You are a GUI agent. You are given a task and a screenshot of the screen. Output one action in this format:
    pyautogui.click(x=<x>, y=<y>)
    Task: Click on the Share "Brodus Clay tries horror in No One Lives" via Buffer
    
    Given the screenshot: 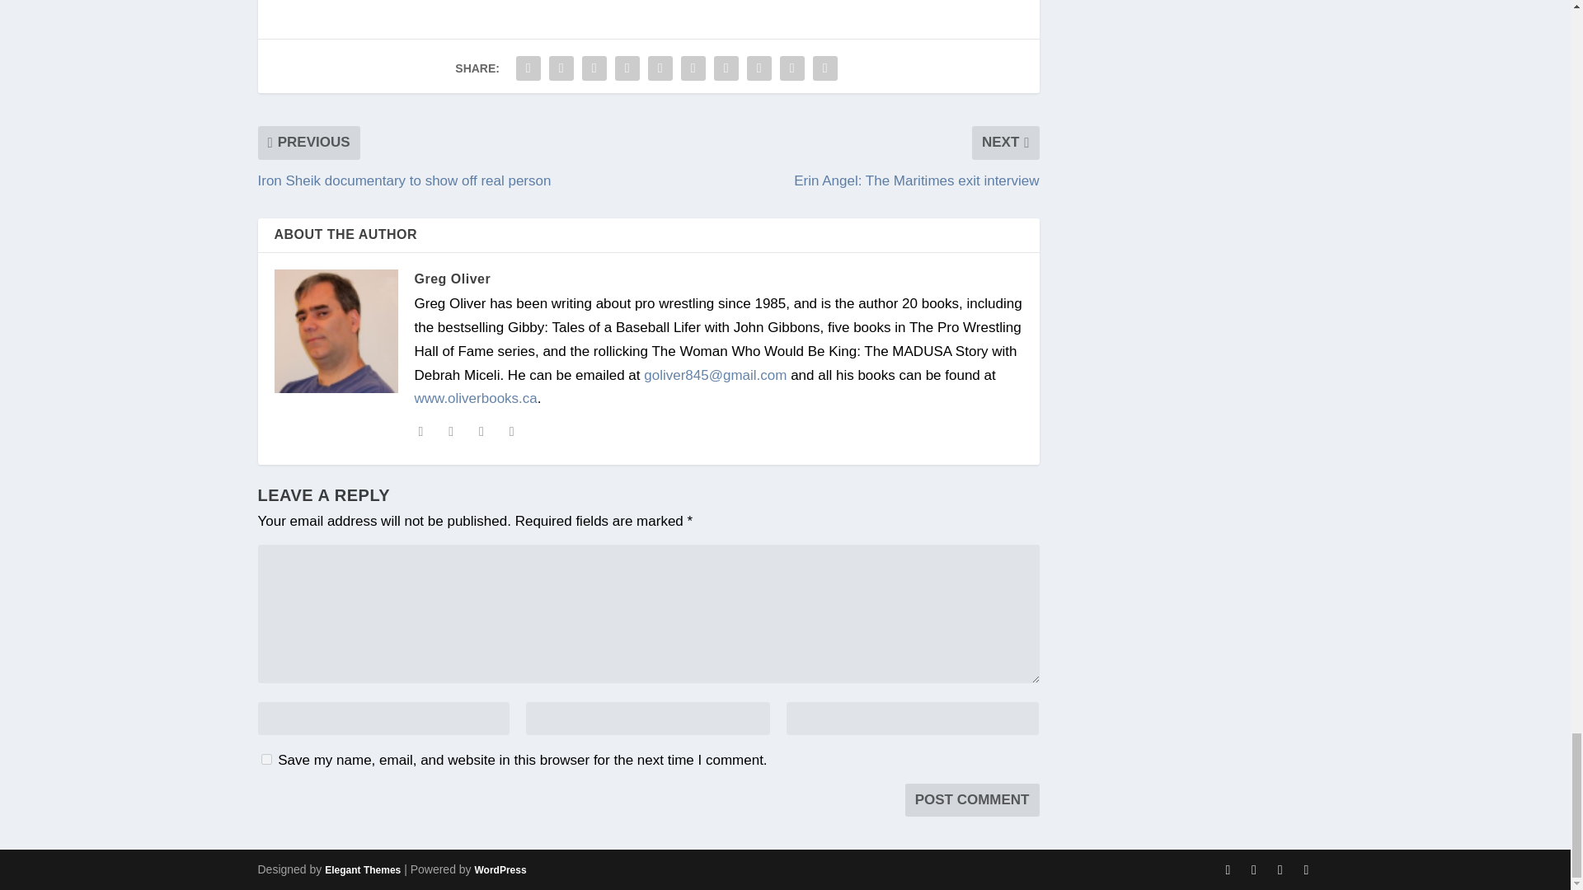 What is the action you would take?
    pyautogui.click(x=726, y=68)
    